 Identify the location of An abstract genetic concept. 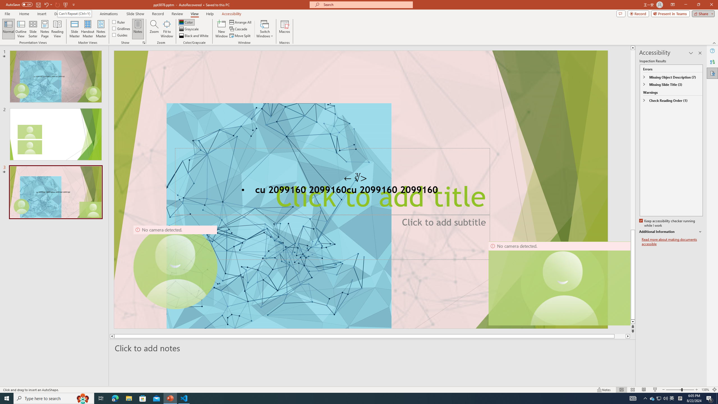
(361, 190).